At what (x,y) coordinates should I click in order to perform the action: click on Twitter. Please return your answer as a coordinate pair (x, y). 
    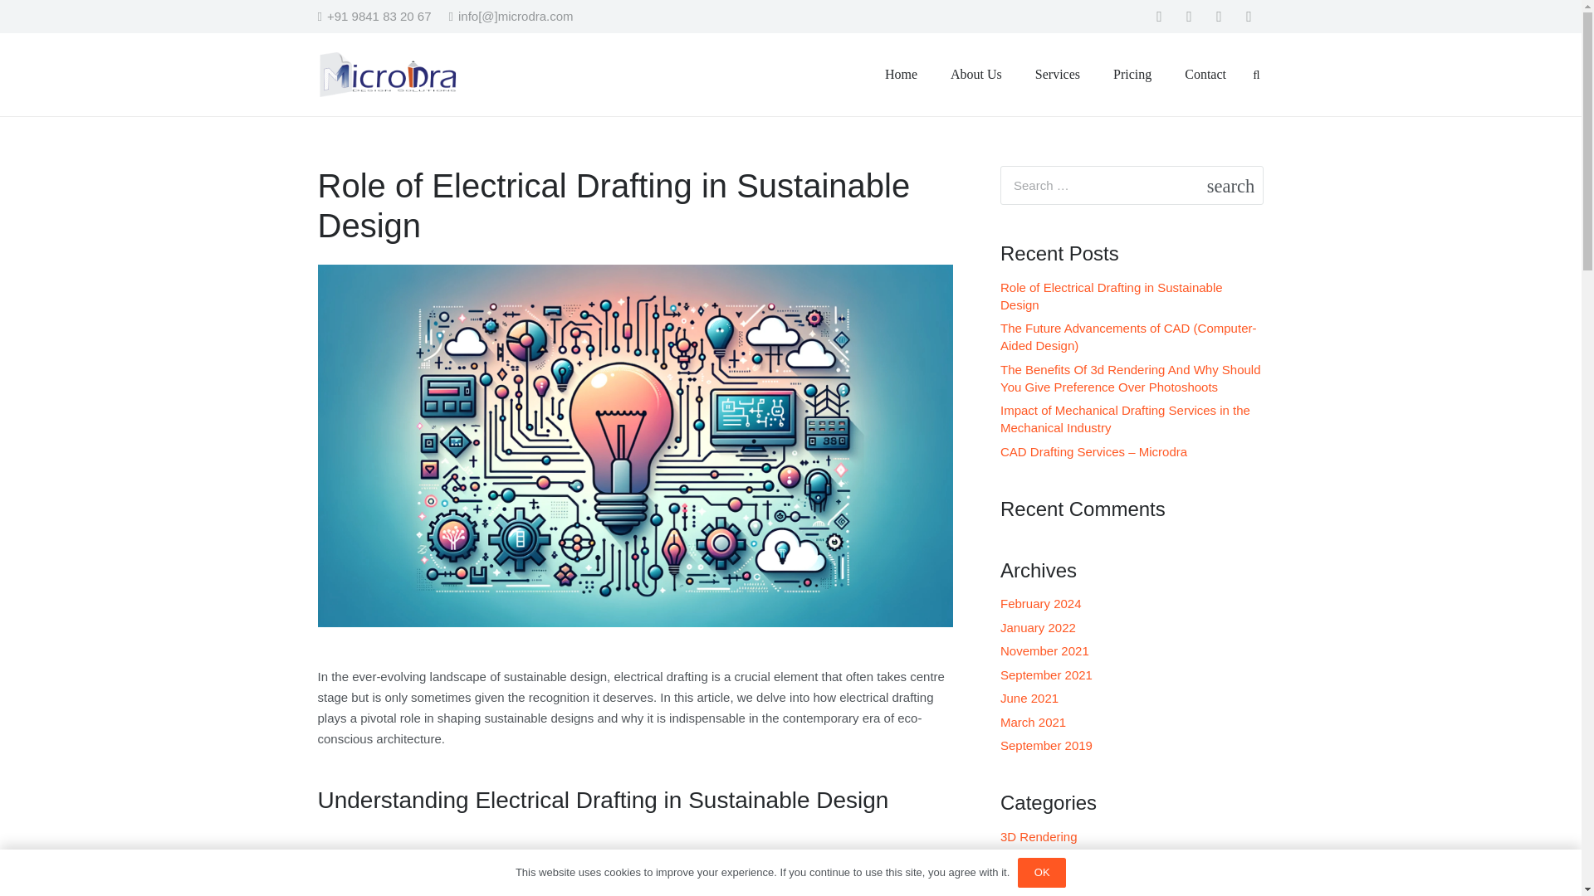
    Looking at the image, I should click on (1188, 17).